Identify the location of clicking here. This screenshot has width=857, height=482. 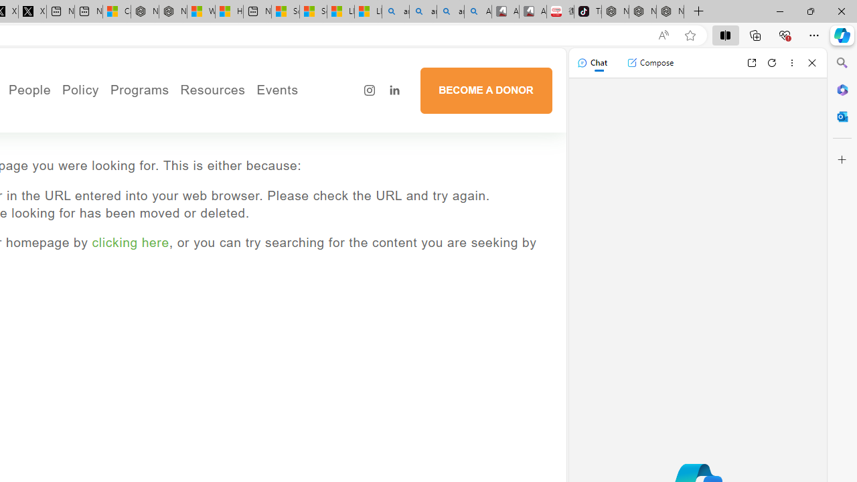
(130, 242).